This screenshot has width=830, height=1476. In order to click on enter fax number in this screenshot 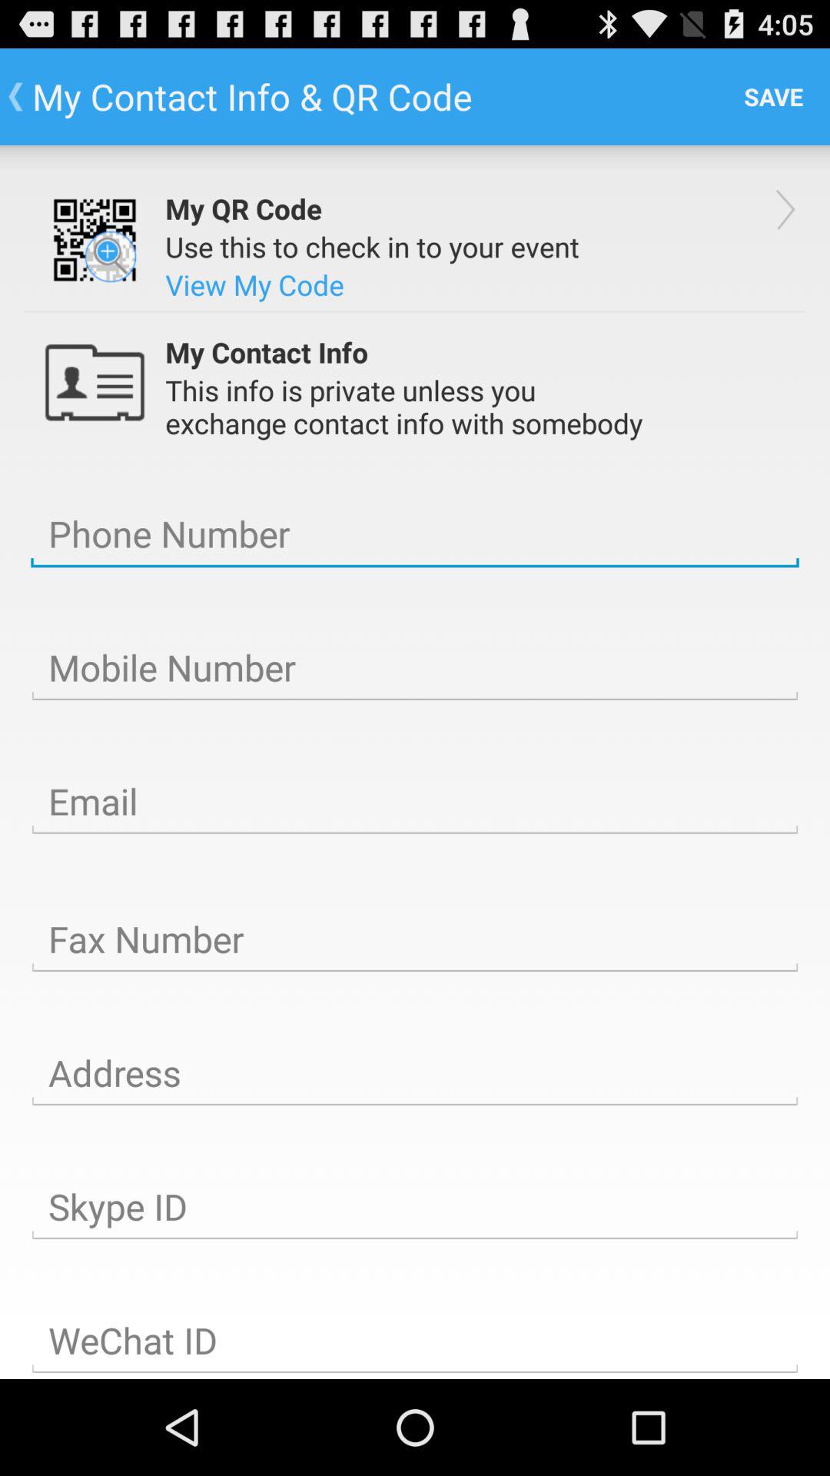, I will do `click(415, 939)`.